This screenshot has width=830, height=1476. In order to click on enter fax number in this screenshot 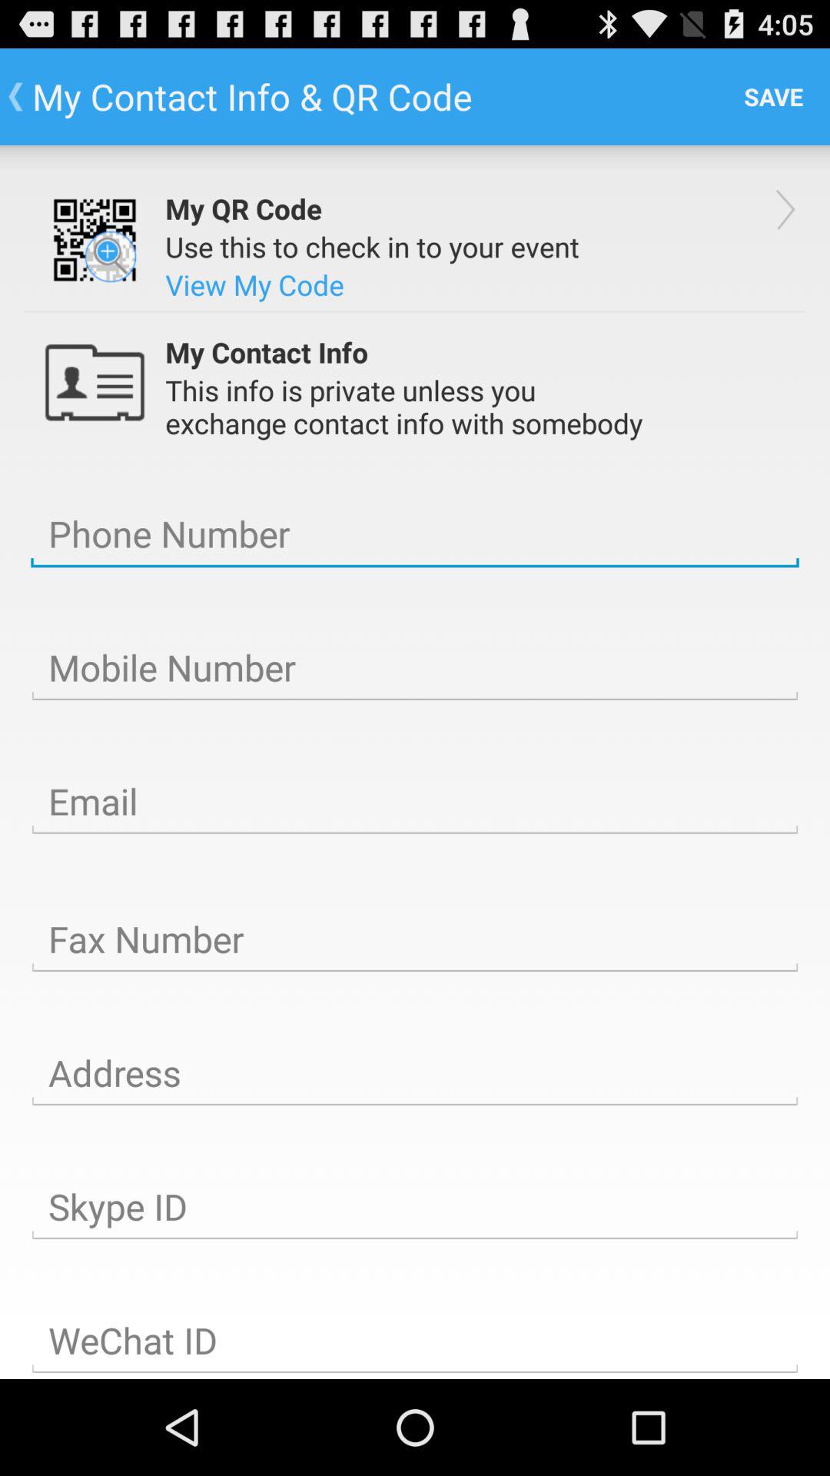, I will do `click(415, 939)`.